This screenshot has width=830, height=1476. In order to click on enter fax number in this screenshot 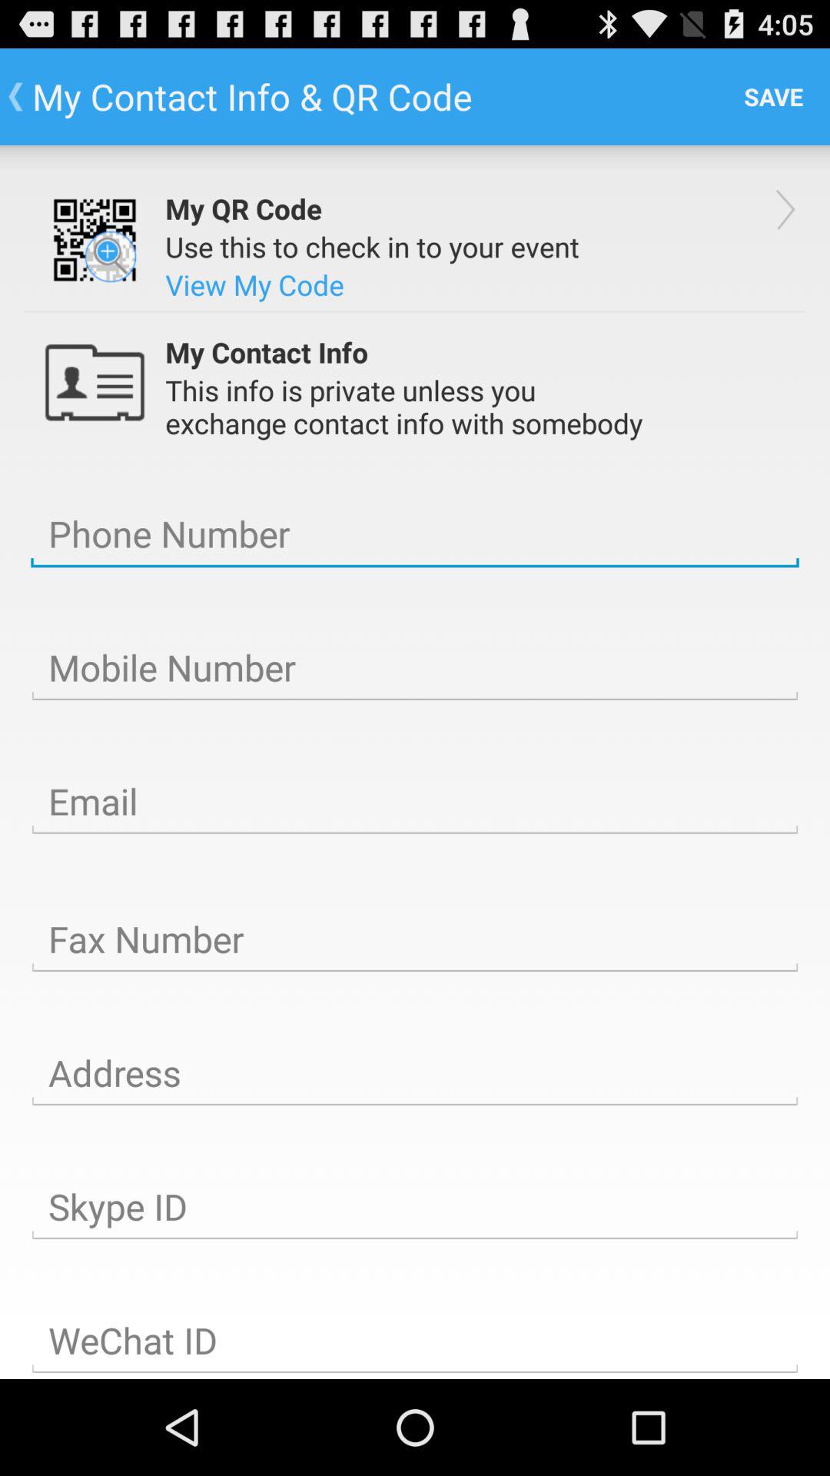, I will do `click(415, 939)`.